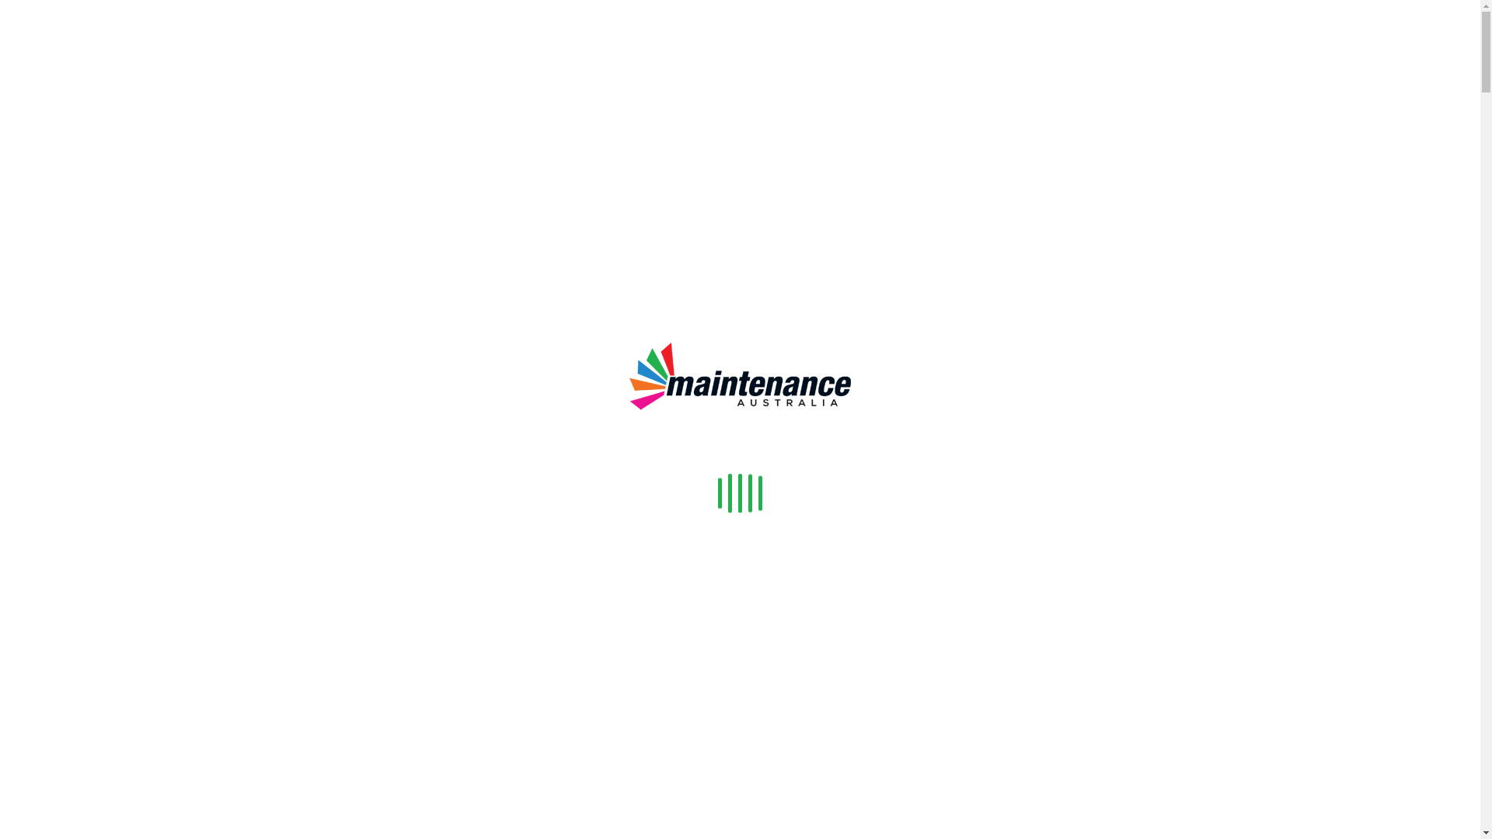  What do you see at coordinates (109, 457) in the screenshot?
I see `High Access Work` at bounding box center [109, 457].